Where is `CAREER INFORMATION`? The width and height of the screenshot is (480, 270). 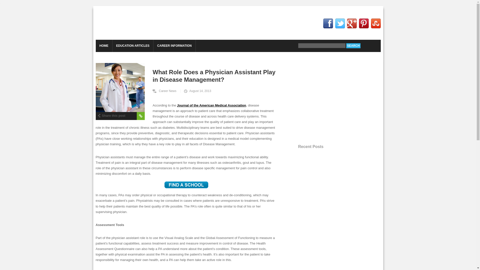 CAREER INFORMATION is located at coordinates (174, 46).